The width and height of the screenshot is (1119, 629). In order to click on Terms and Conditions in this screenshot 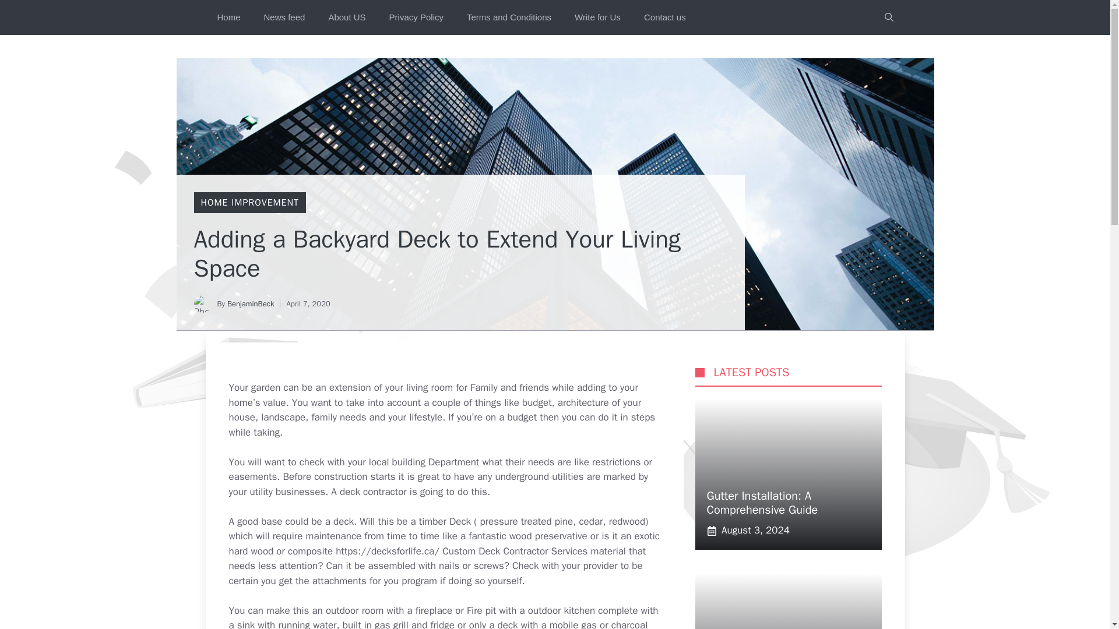, I will do `click(509, 17)`.